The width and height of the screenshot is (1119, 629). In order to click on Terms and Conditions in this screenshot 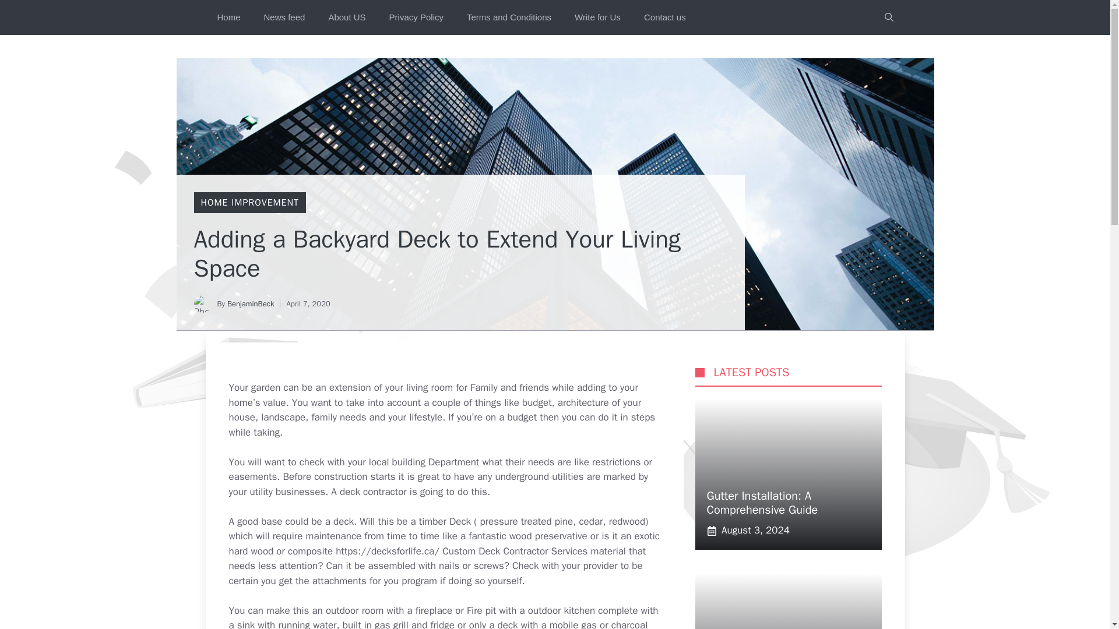, I will do `click(509, 17)`.